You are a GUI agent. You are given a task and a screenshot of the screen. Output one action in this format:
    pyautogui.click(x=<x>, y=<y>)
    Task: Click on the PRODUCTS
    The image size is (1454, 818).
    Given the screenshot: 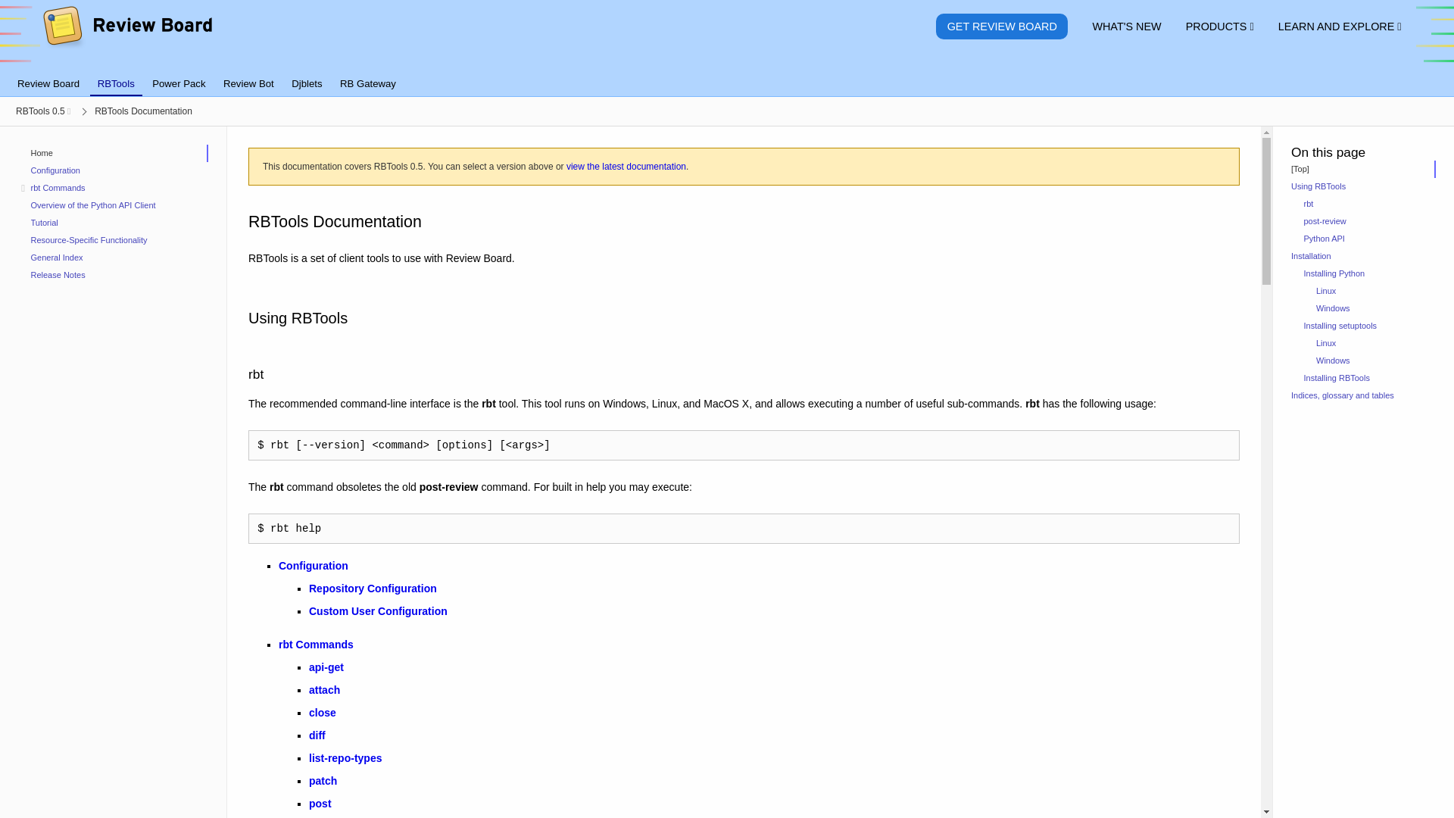 What is the action you would take?
    pyautogui.click(x=1219, y=27)
    